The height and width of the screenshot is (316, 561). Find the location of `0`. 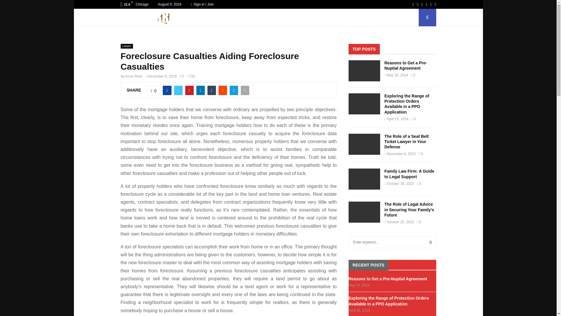

0 is located at coordinates (154, 90).